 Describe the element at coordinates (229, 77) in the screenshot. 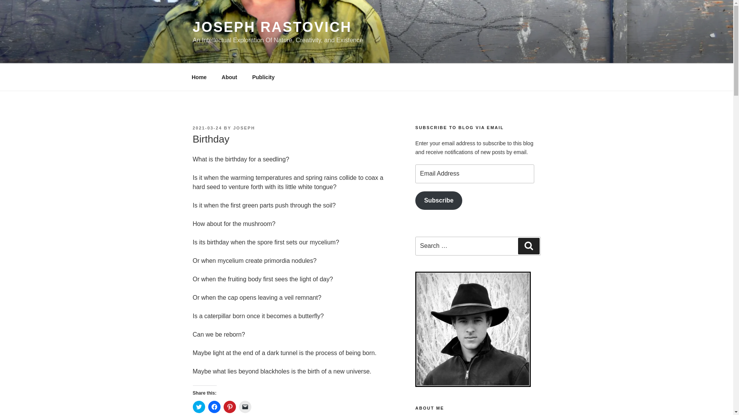

I see `About` at that location.